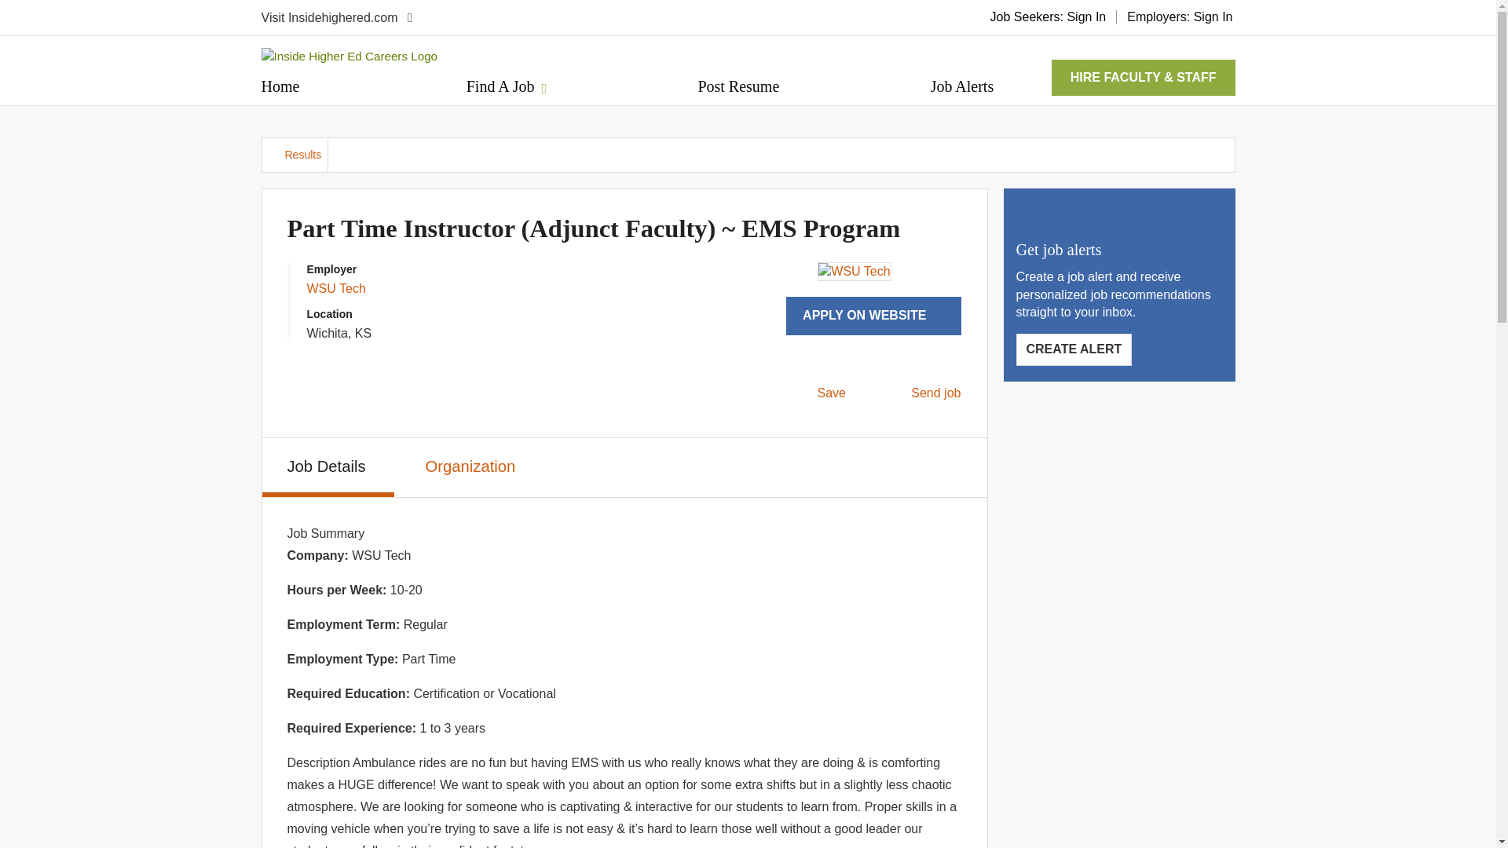  What do you see at coordinates (335, 287) in the screenshot?
I see `WSU Tech` at bounding box center [335, 287].